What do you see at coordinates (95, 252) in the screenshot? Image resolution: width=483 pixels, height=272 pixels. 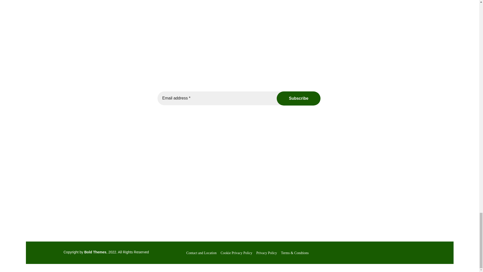 I see `Bold Themes` at bounding box center [95, 252].